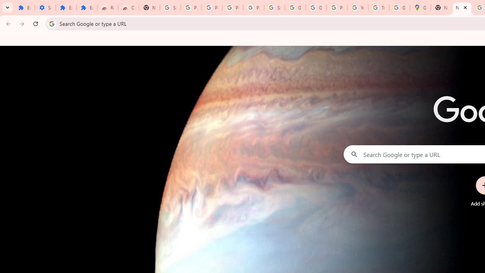 The image size is (485, 273). I want to click on New Tab, so click(462, 8).